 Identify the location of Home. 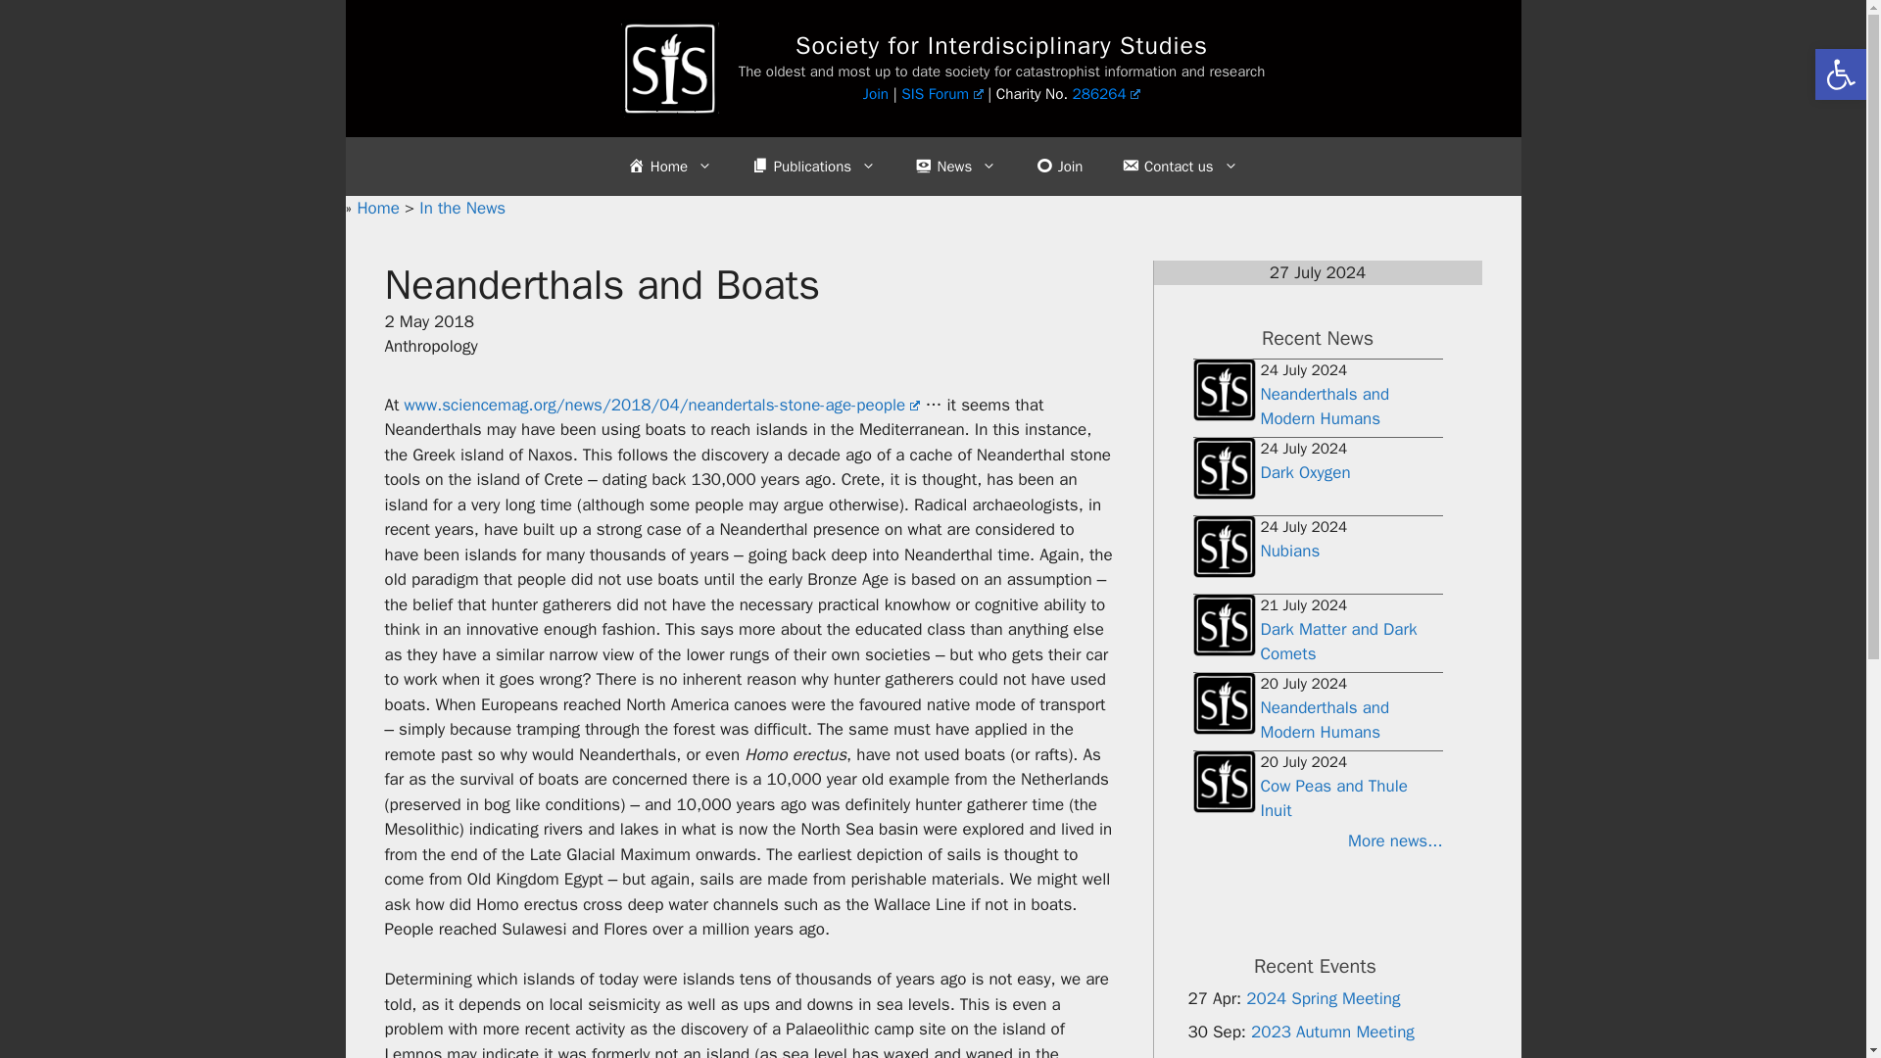
(380, 208).